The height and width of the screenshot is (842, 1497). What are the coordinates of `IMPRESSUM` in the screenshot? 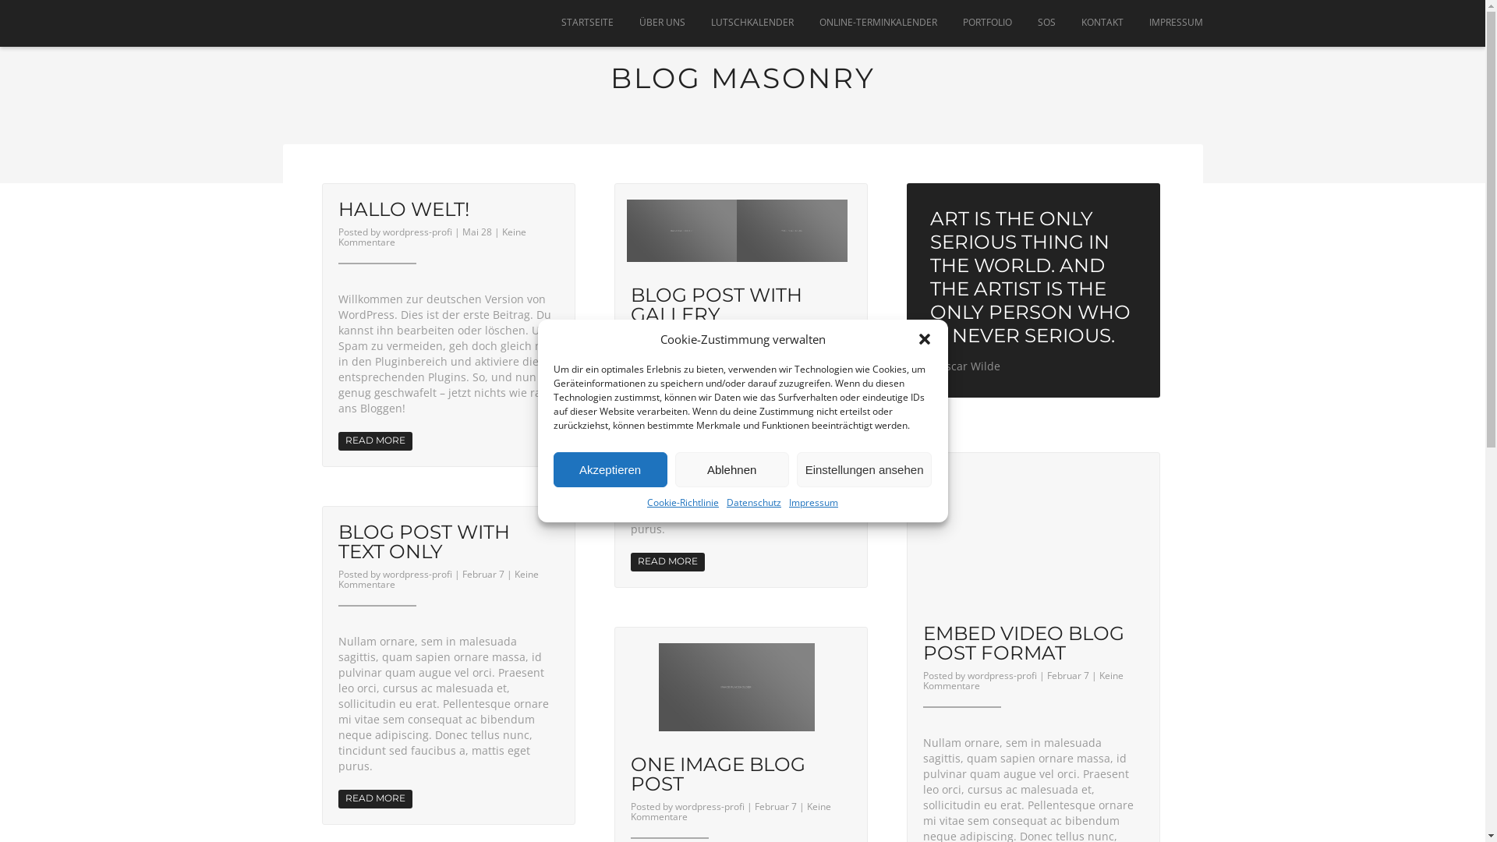 It's located at (1170, 22).